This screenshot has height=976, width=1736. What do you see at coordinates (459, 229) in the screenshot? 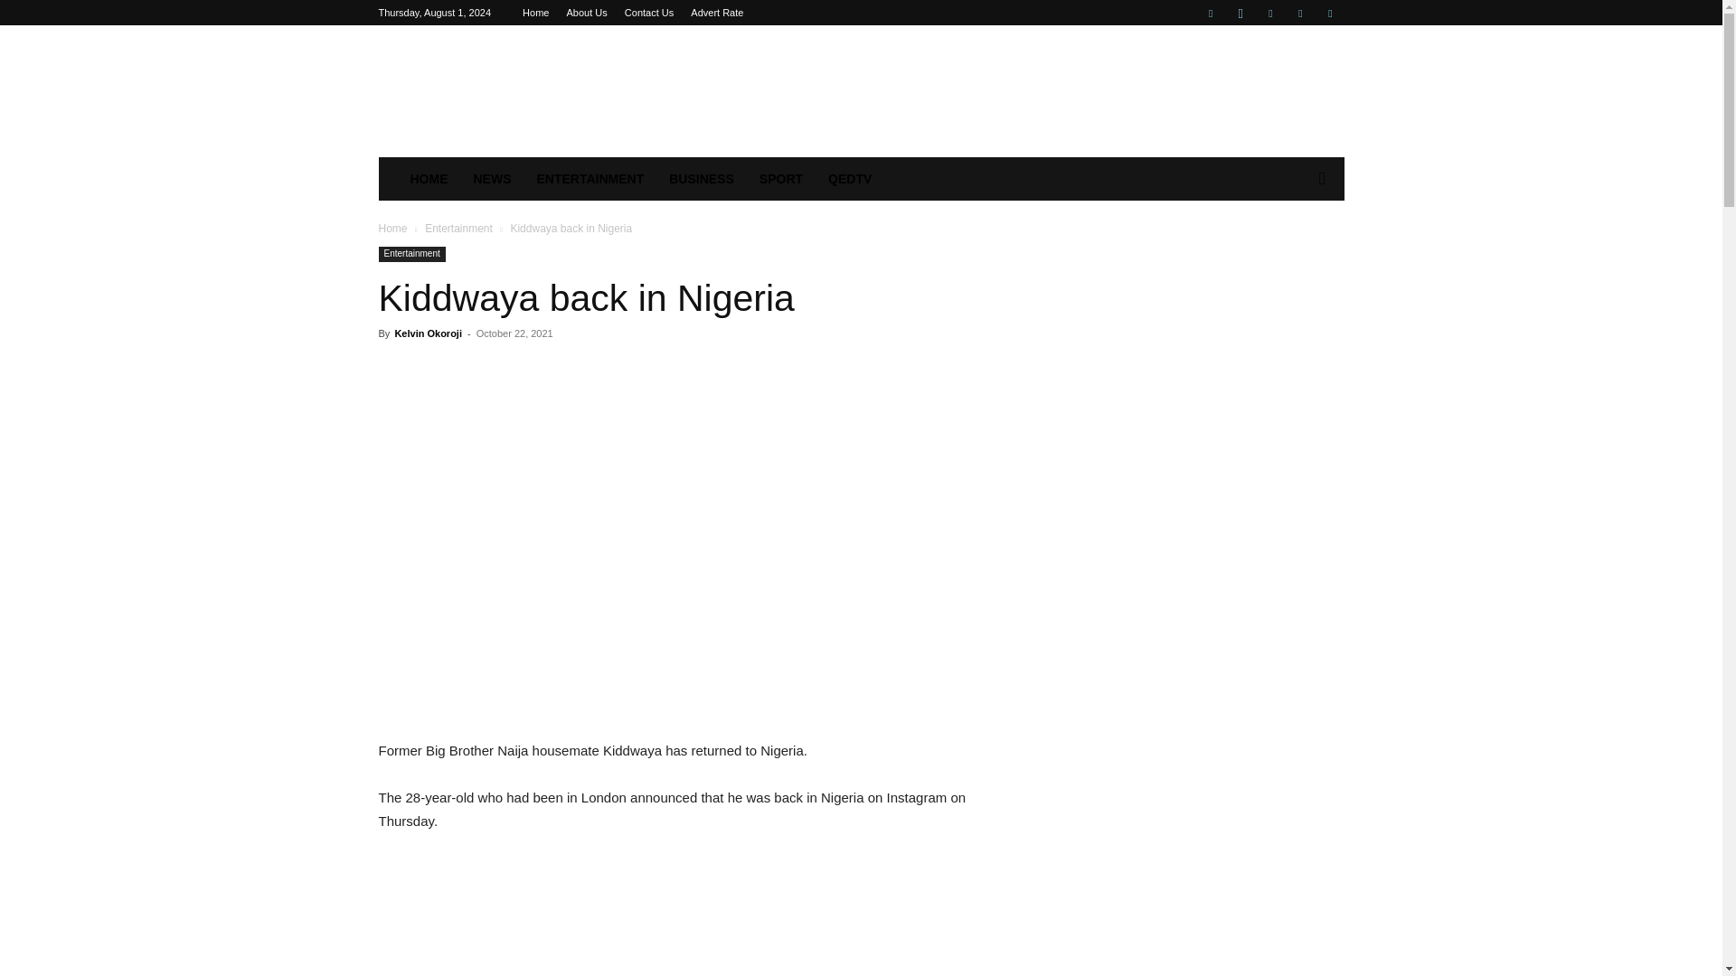
I see `View all posts in Entertainment` at bounding box center [459, 229].